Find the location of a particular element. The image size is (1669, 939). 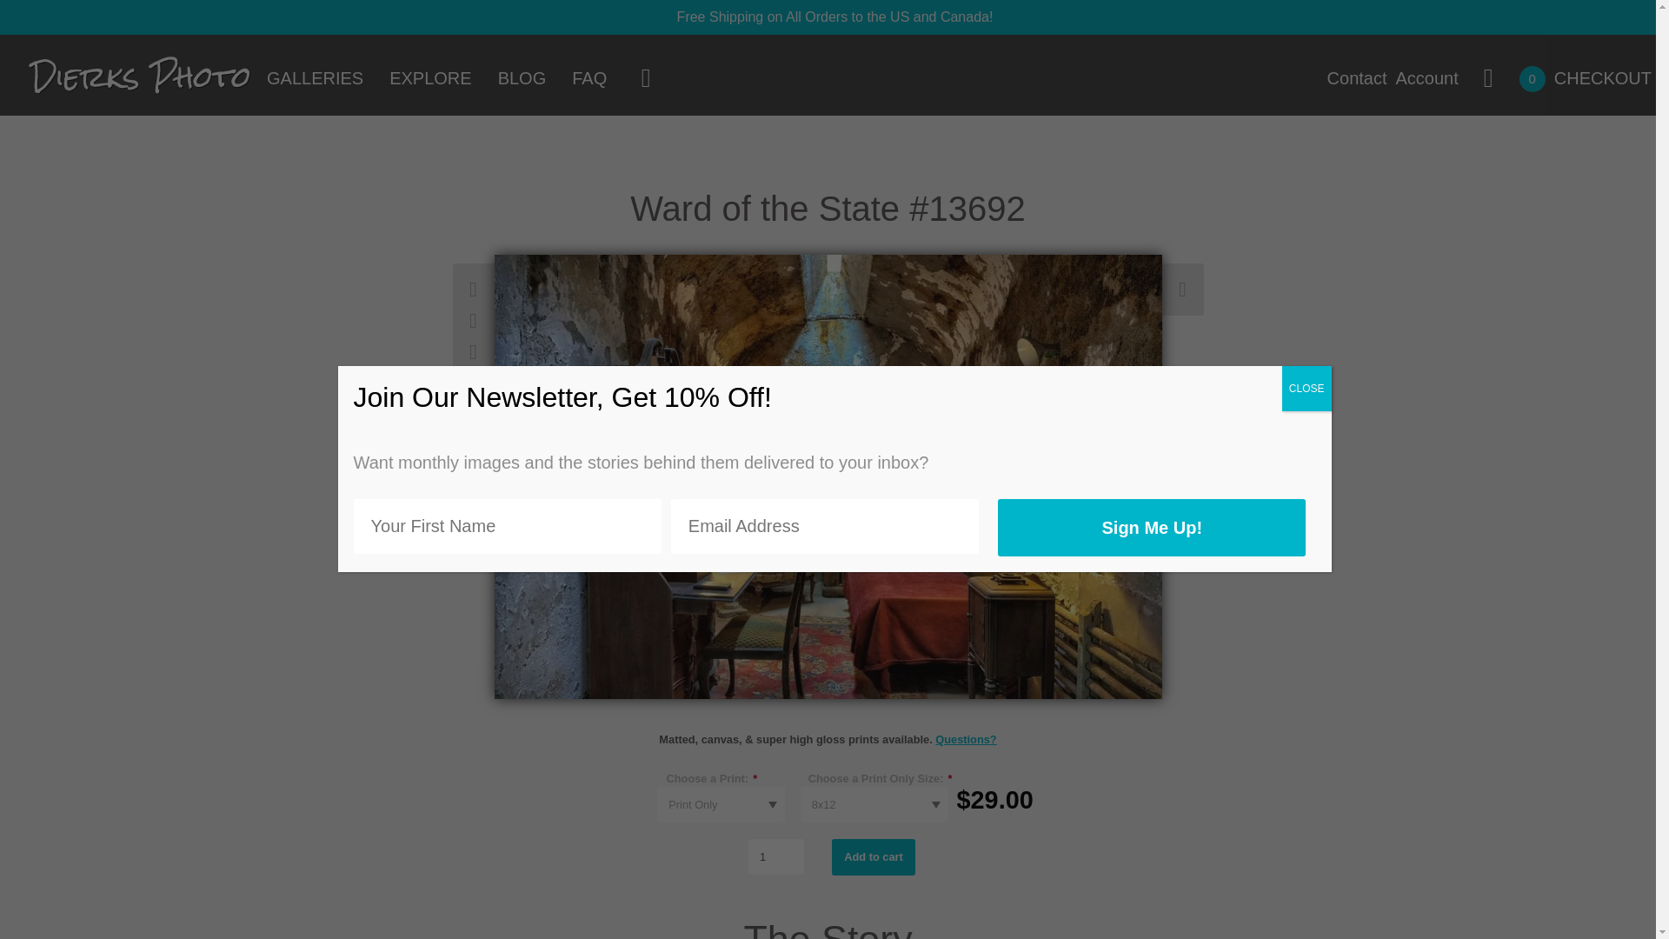

GALLERIES is located at coordinates (315, 80).